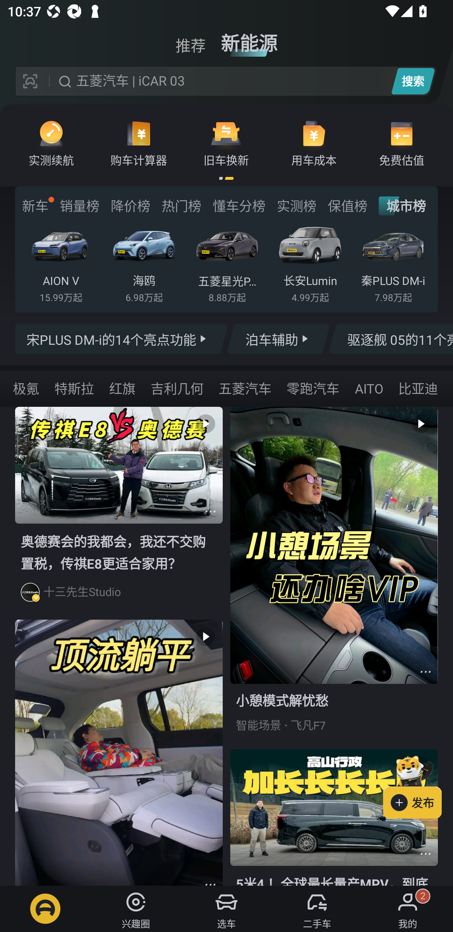 The height and width of the screenshot is (932, 453). Describe the element at coordinates (314, 143) in the screenshot. I see `用车成本` at that location.